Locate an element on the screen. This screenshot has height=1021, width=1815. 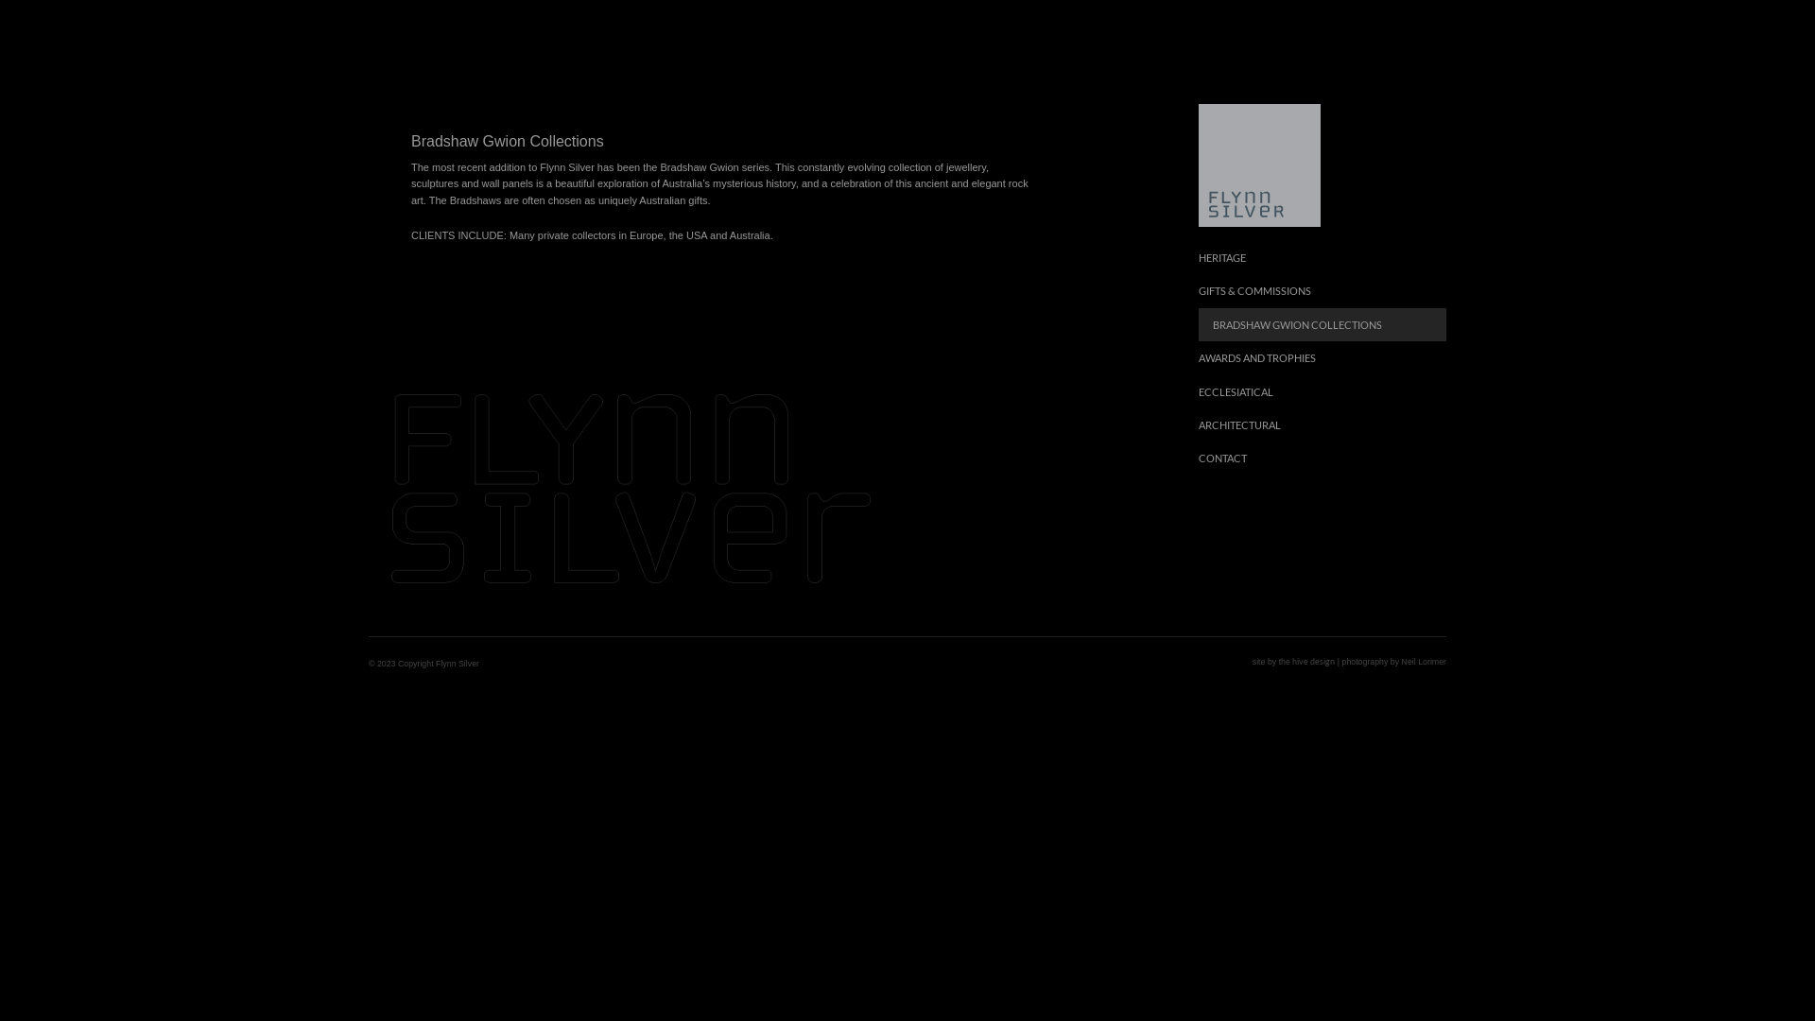
hive design is located at coordinates (1314, 662).